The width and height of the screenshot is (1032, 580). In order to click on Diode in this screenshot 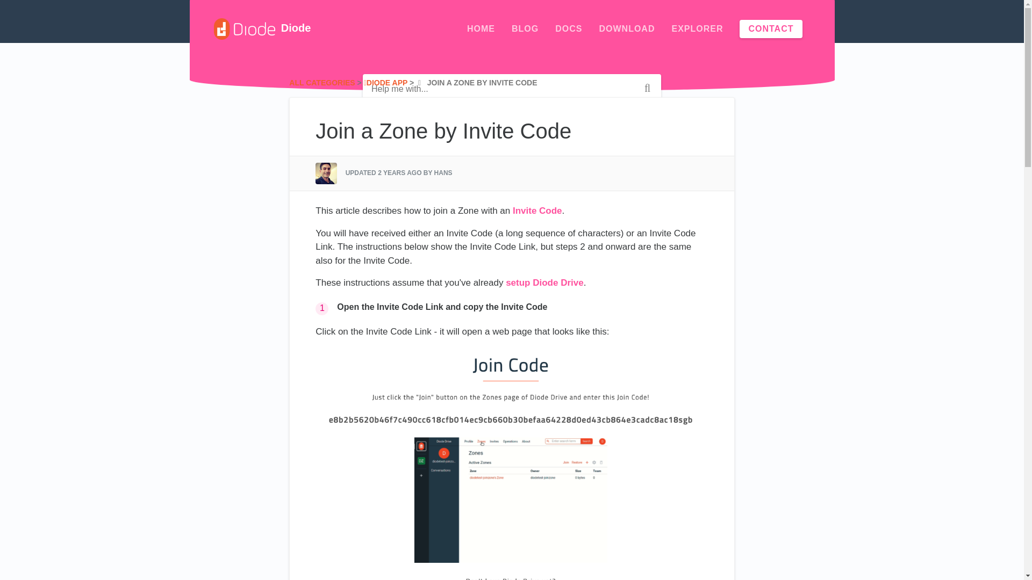, I will do `click(262, 29)`.